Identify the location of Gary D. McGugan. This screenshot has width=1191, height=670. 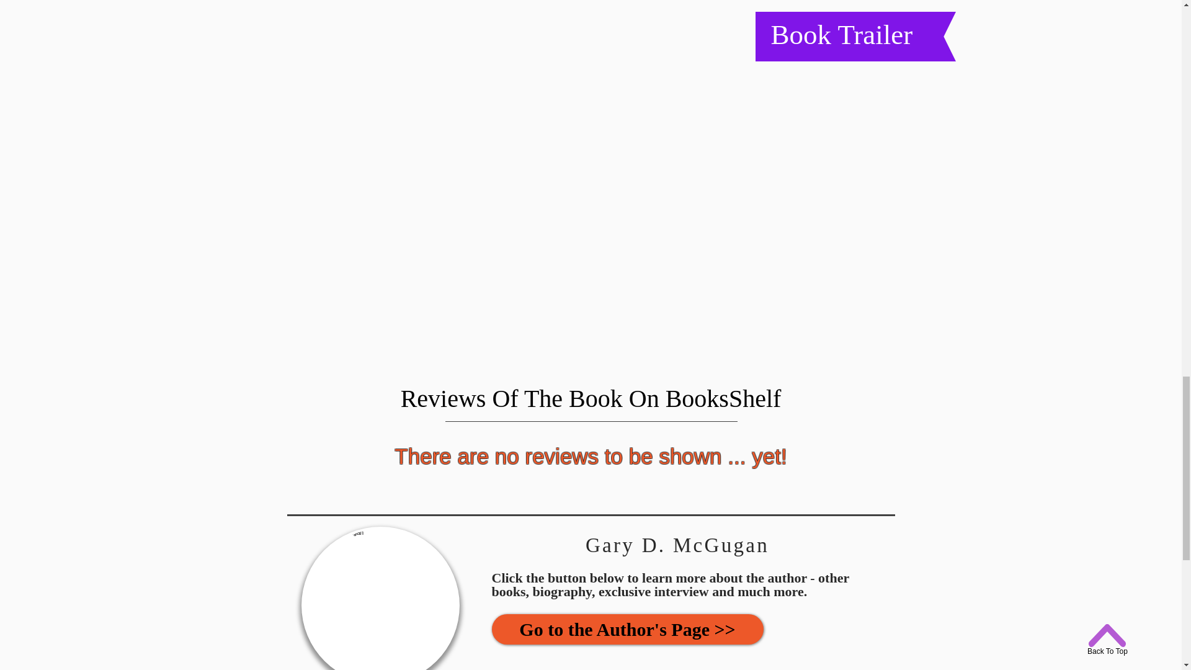
(380, 598).